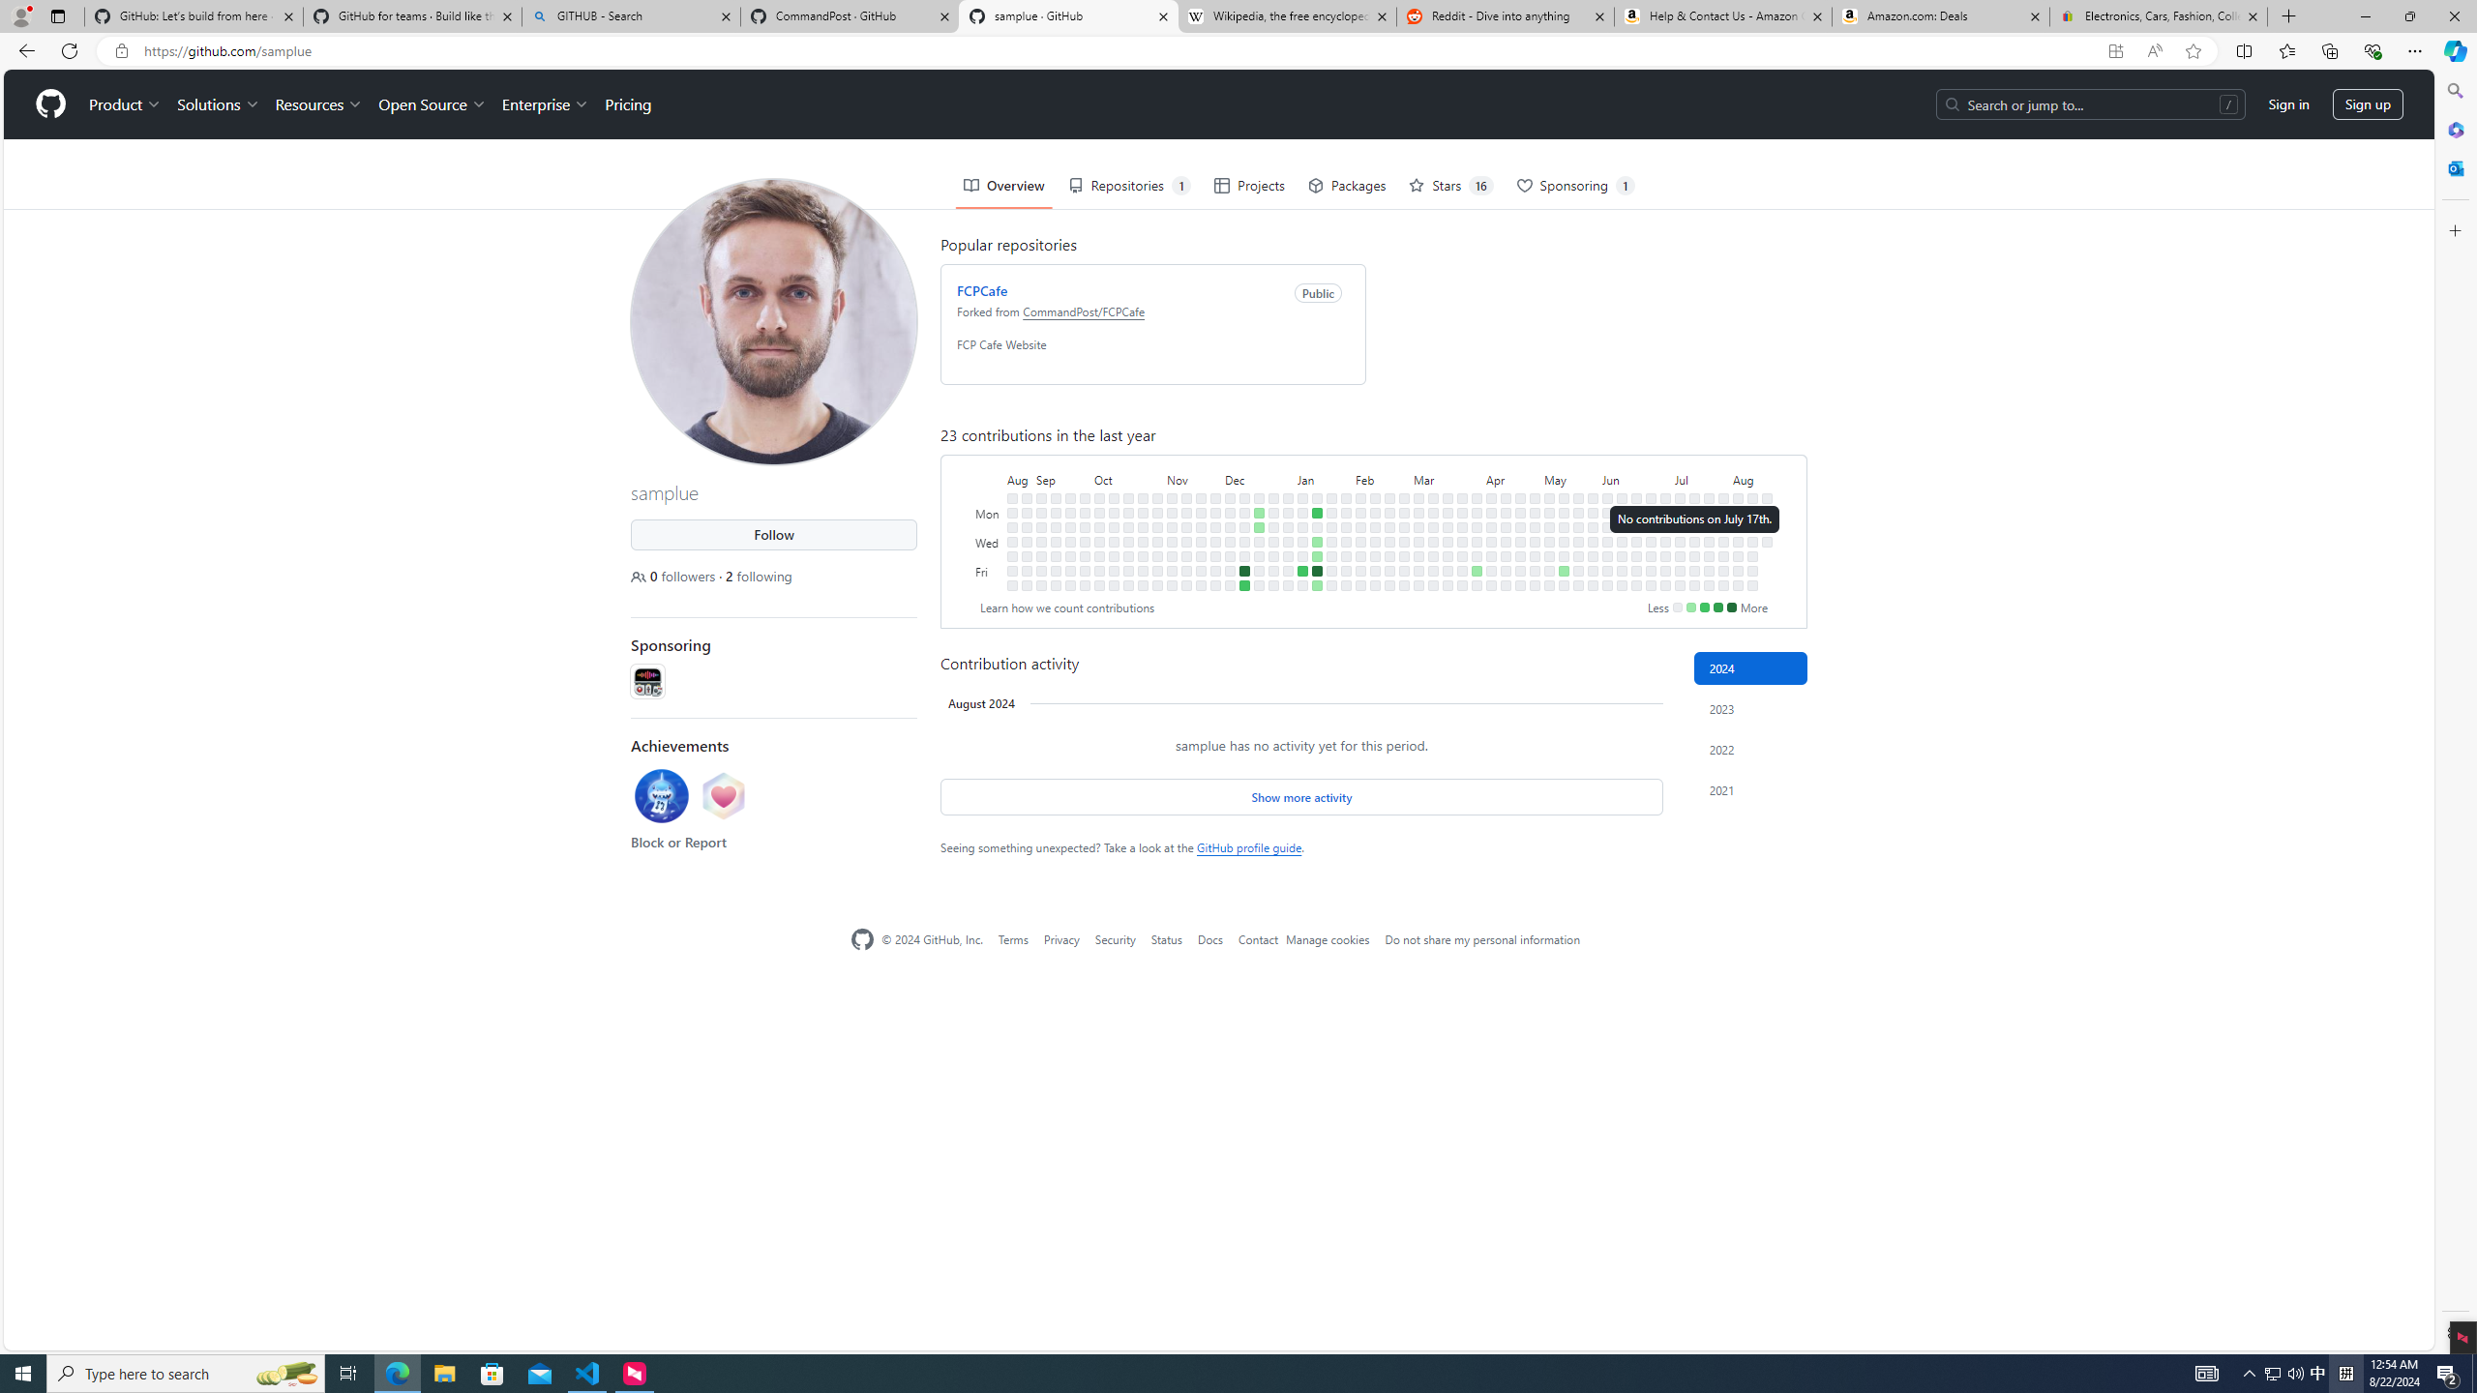 This screenshot has width=2477, height=1393. What do you see at coordinates (1115, 513) in the screenshot?
I see `No contributions on October 9th.` at bounding box center [1115, 513].